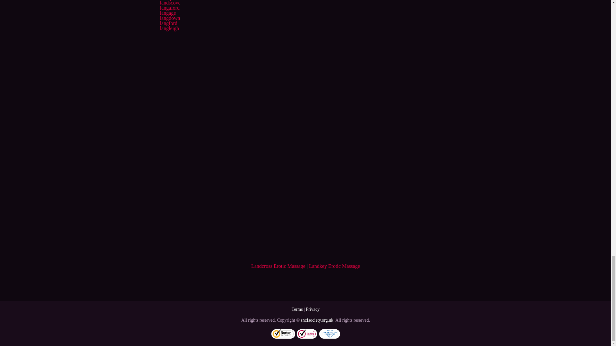 The image size is (616, 346). What do you see at coordinates (169, 28) in the screenshot?
I see `langleigh` at bounding box center [169, 28].